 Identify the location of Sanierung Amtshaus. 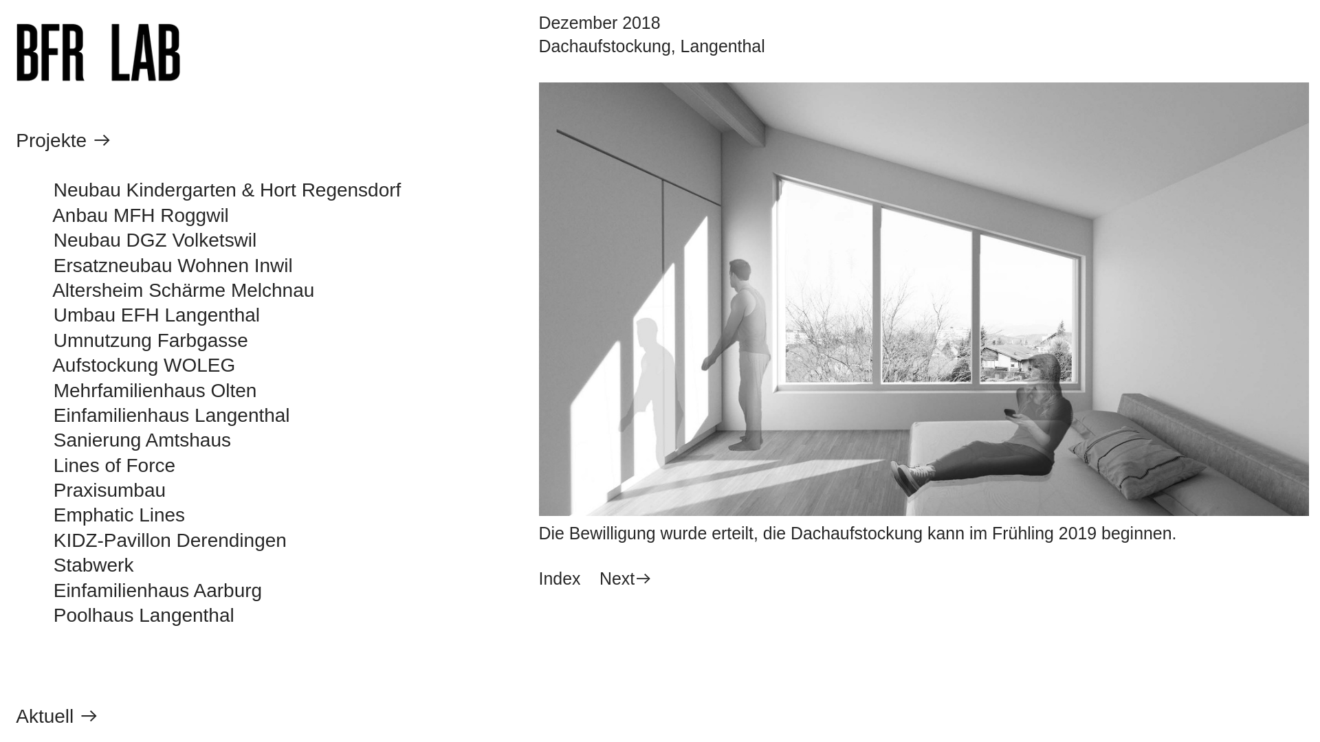
(142, 441).